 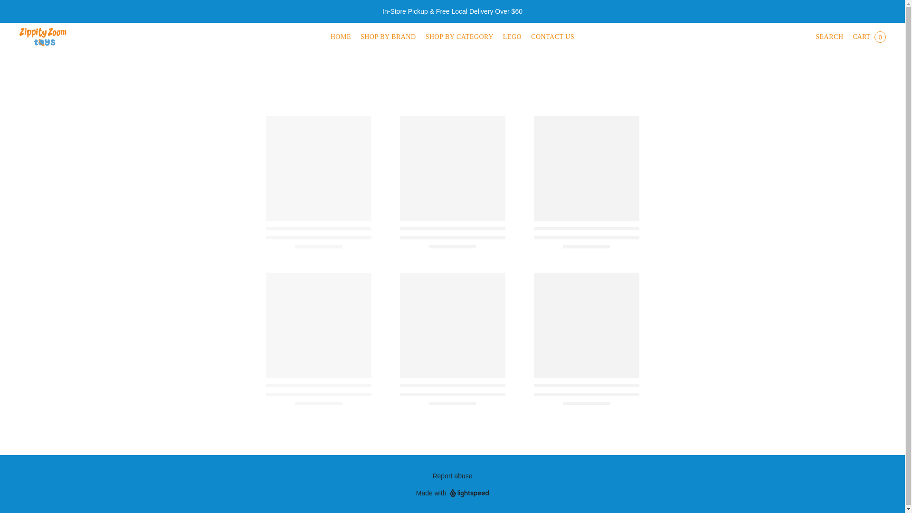 What do you see at coordinates (343, 37) in the screenshot?
I see `HOME` at bounding box center [343, 37].